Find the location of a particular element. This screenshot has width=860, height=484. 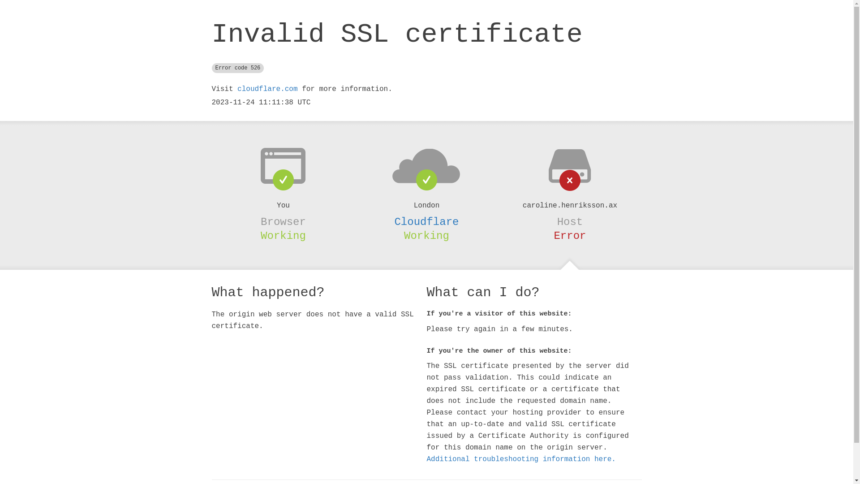

cloudflare.com is located at coordinates (267, 89).